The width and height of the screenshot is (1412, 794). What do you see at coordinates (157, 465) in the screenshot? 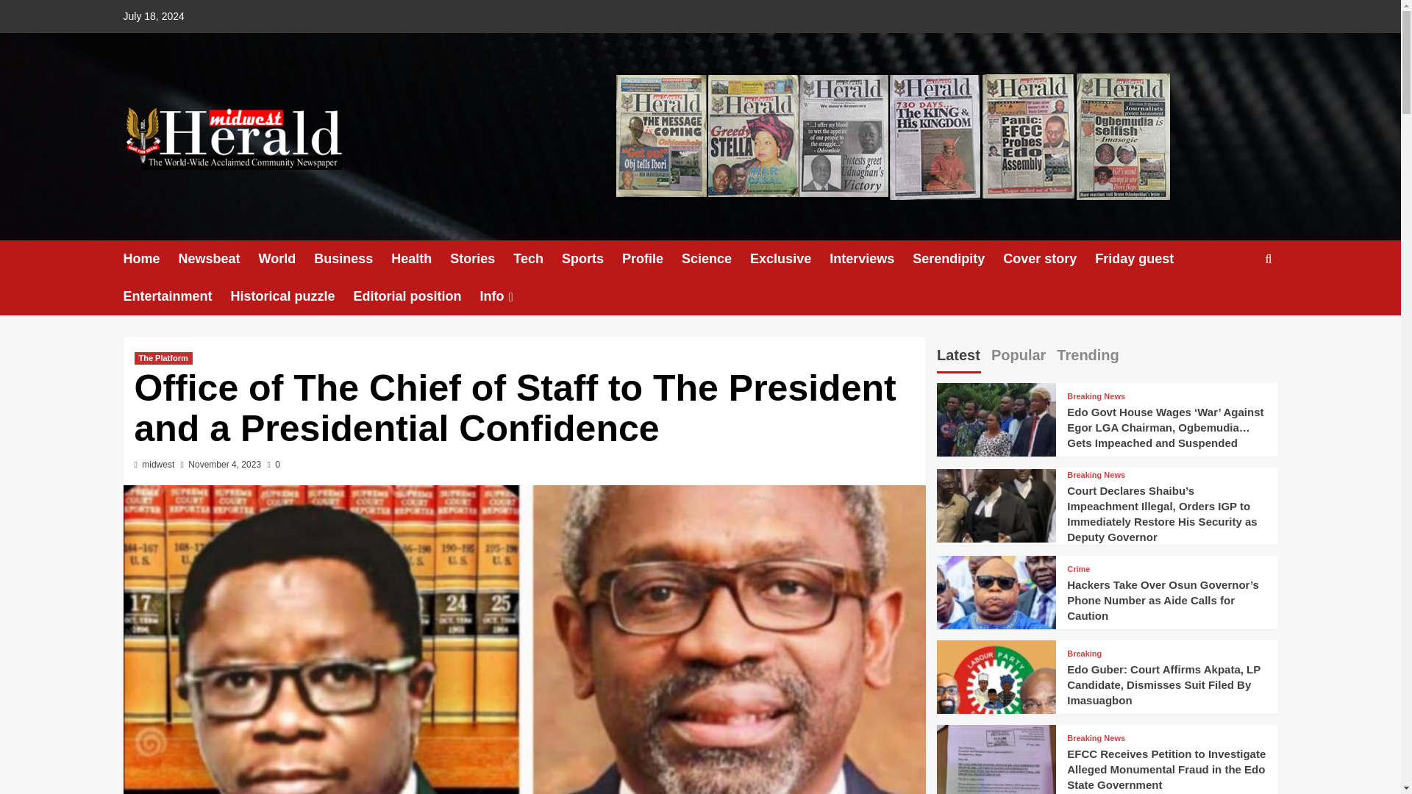
I see `midwest` at bounding box center [157, 465].